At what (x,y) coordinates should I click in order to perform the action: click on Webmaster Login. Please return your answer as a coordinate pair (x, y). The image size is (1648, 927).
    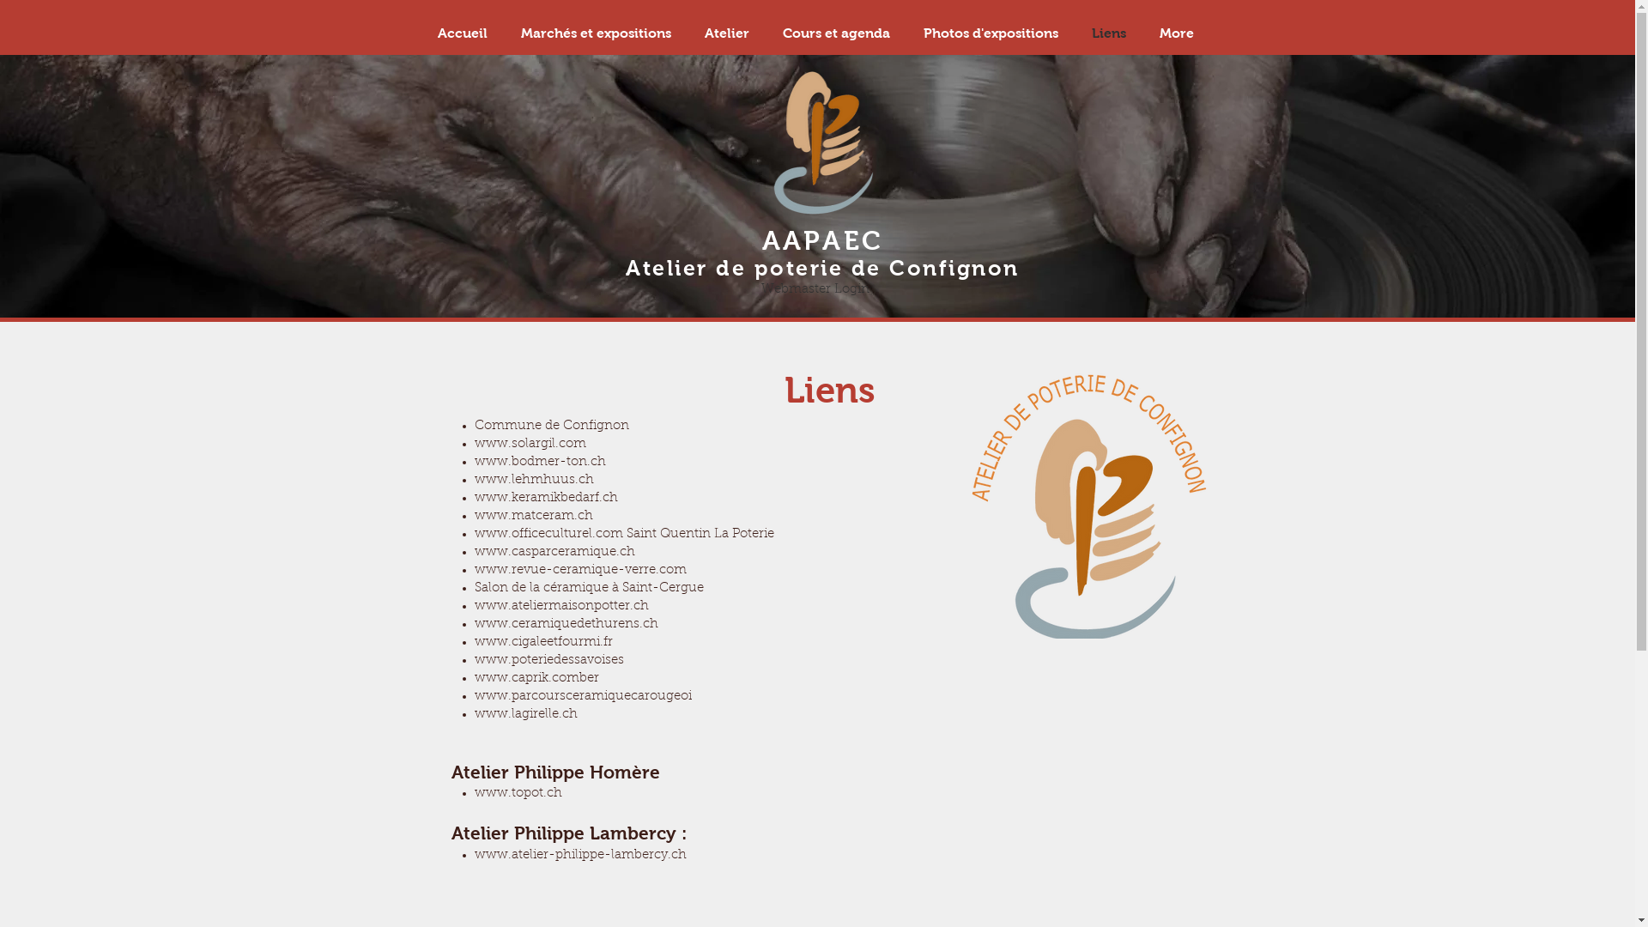
    Looking at the image, I should click on (815, 289).